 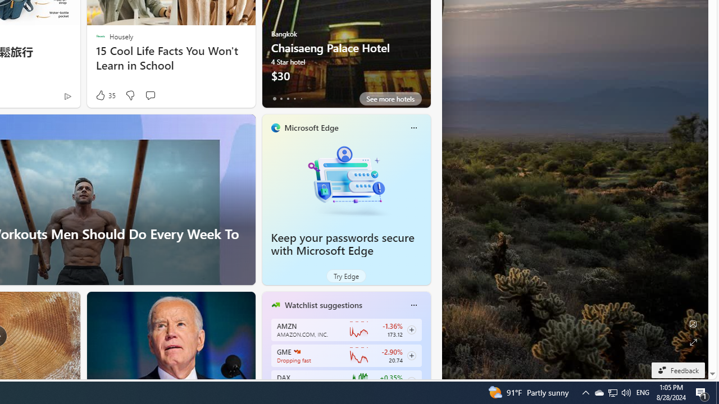 I want to click on Start the conversation, so click(x=150, y=95).